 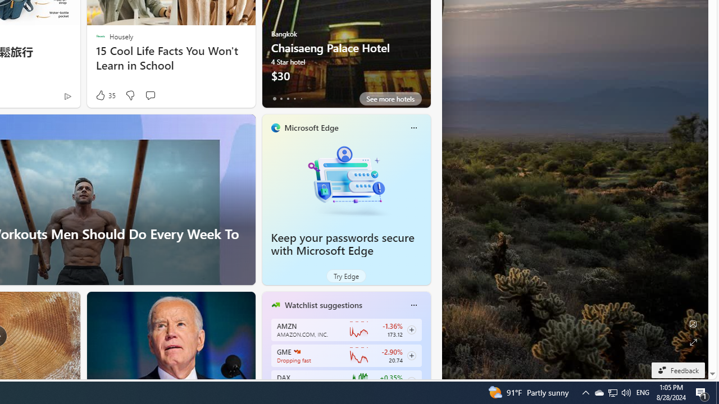 I want to click on Start the conversation, so click(x=150, y=95).